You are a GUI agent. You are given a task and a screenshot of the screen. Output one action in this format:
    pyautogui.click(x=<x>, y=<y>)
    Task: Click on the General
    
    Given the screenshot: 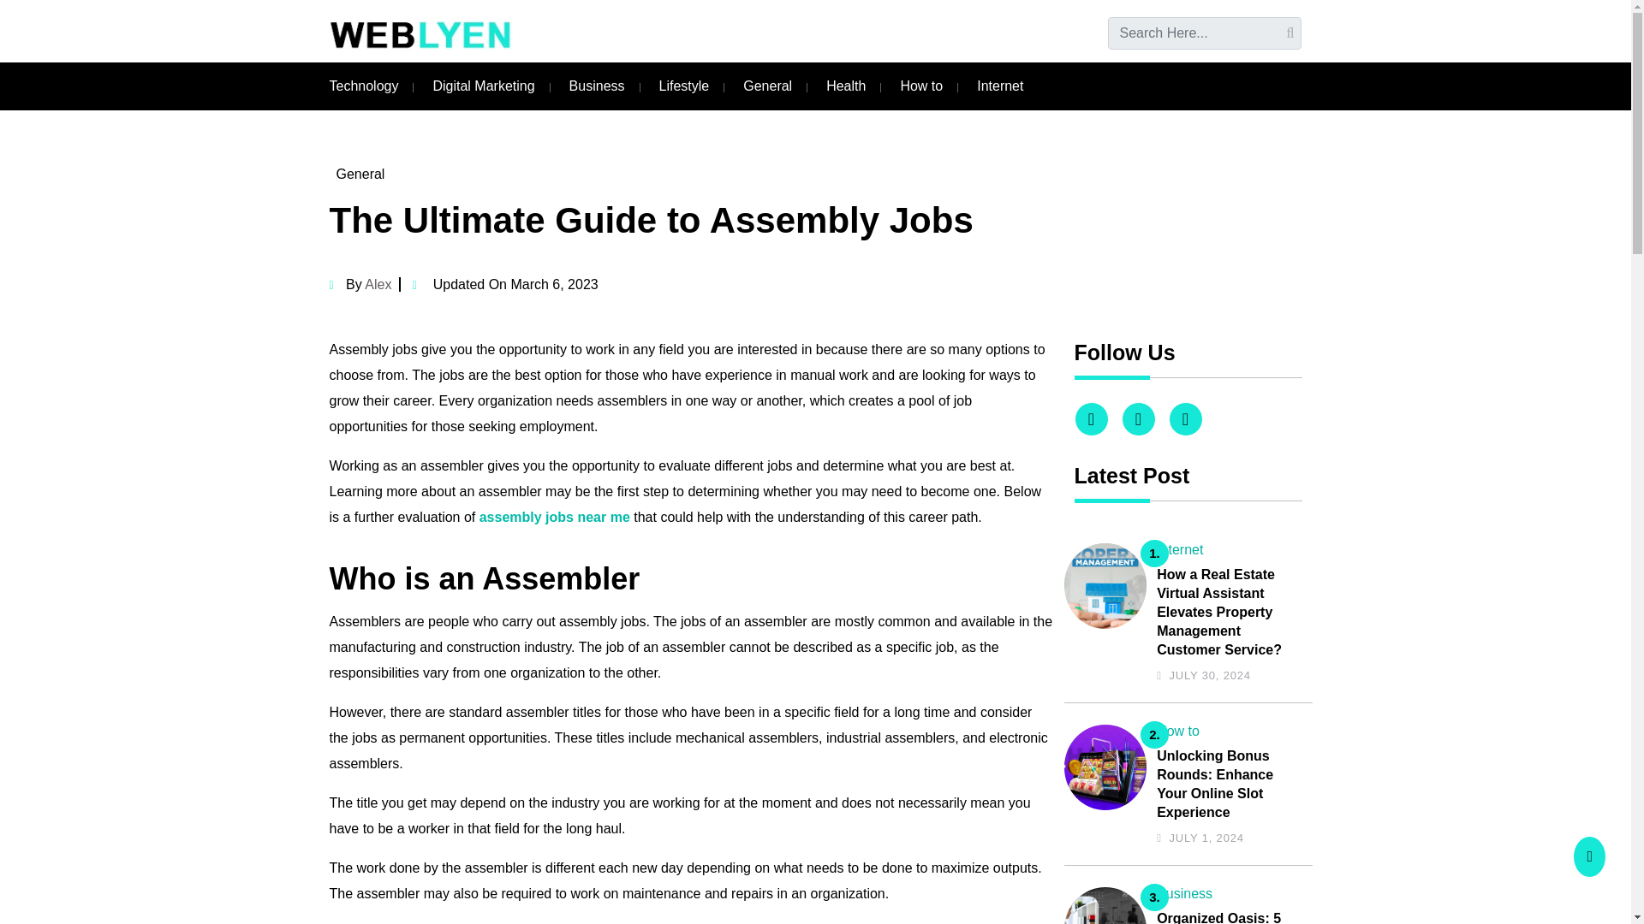 What is the action you would take?
    pyautogui.click(x=360, y=174)
    